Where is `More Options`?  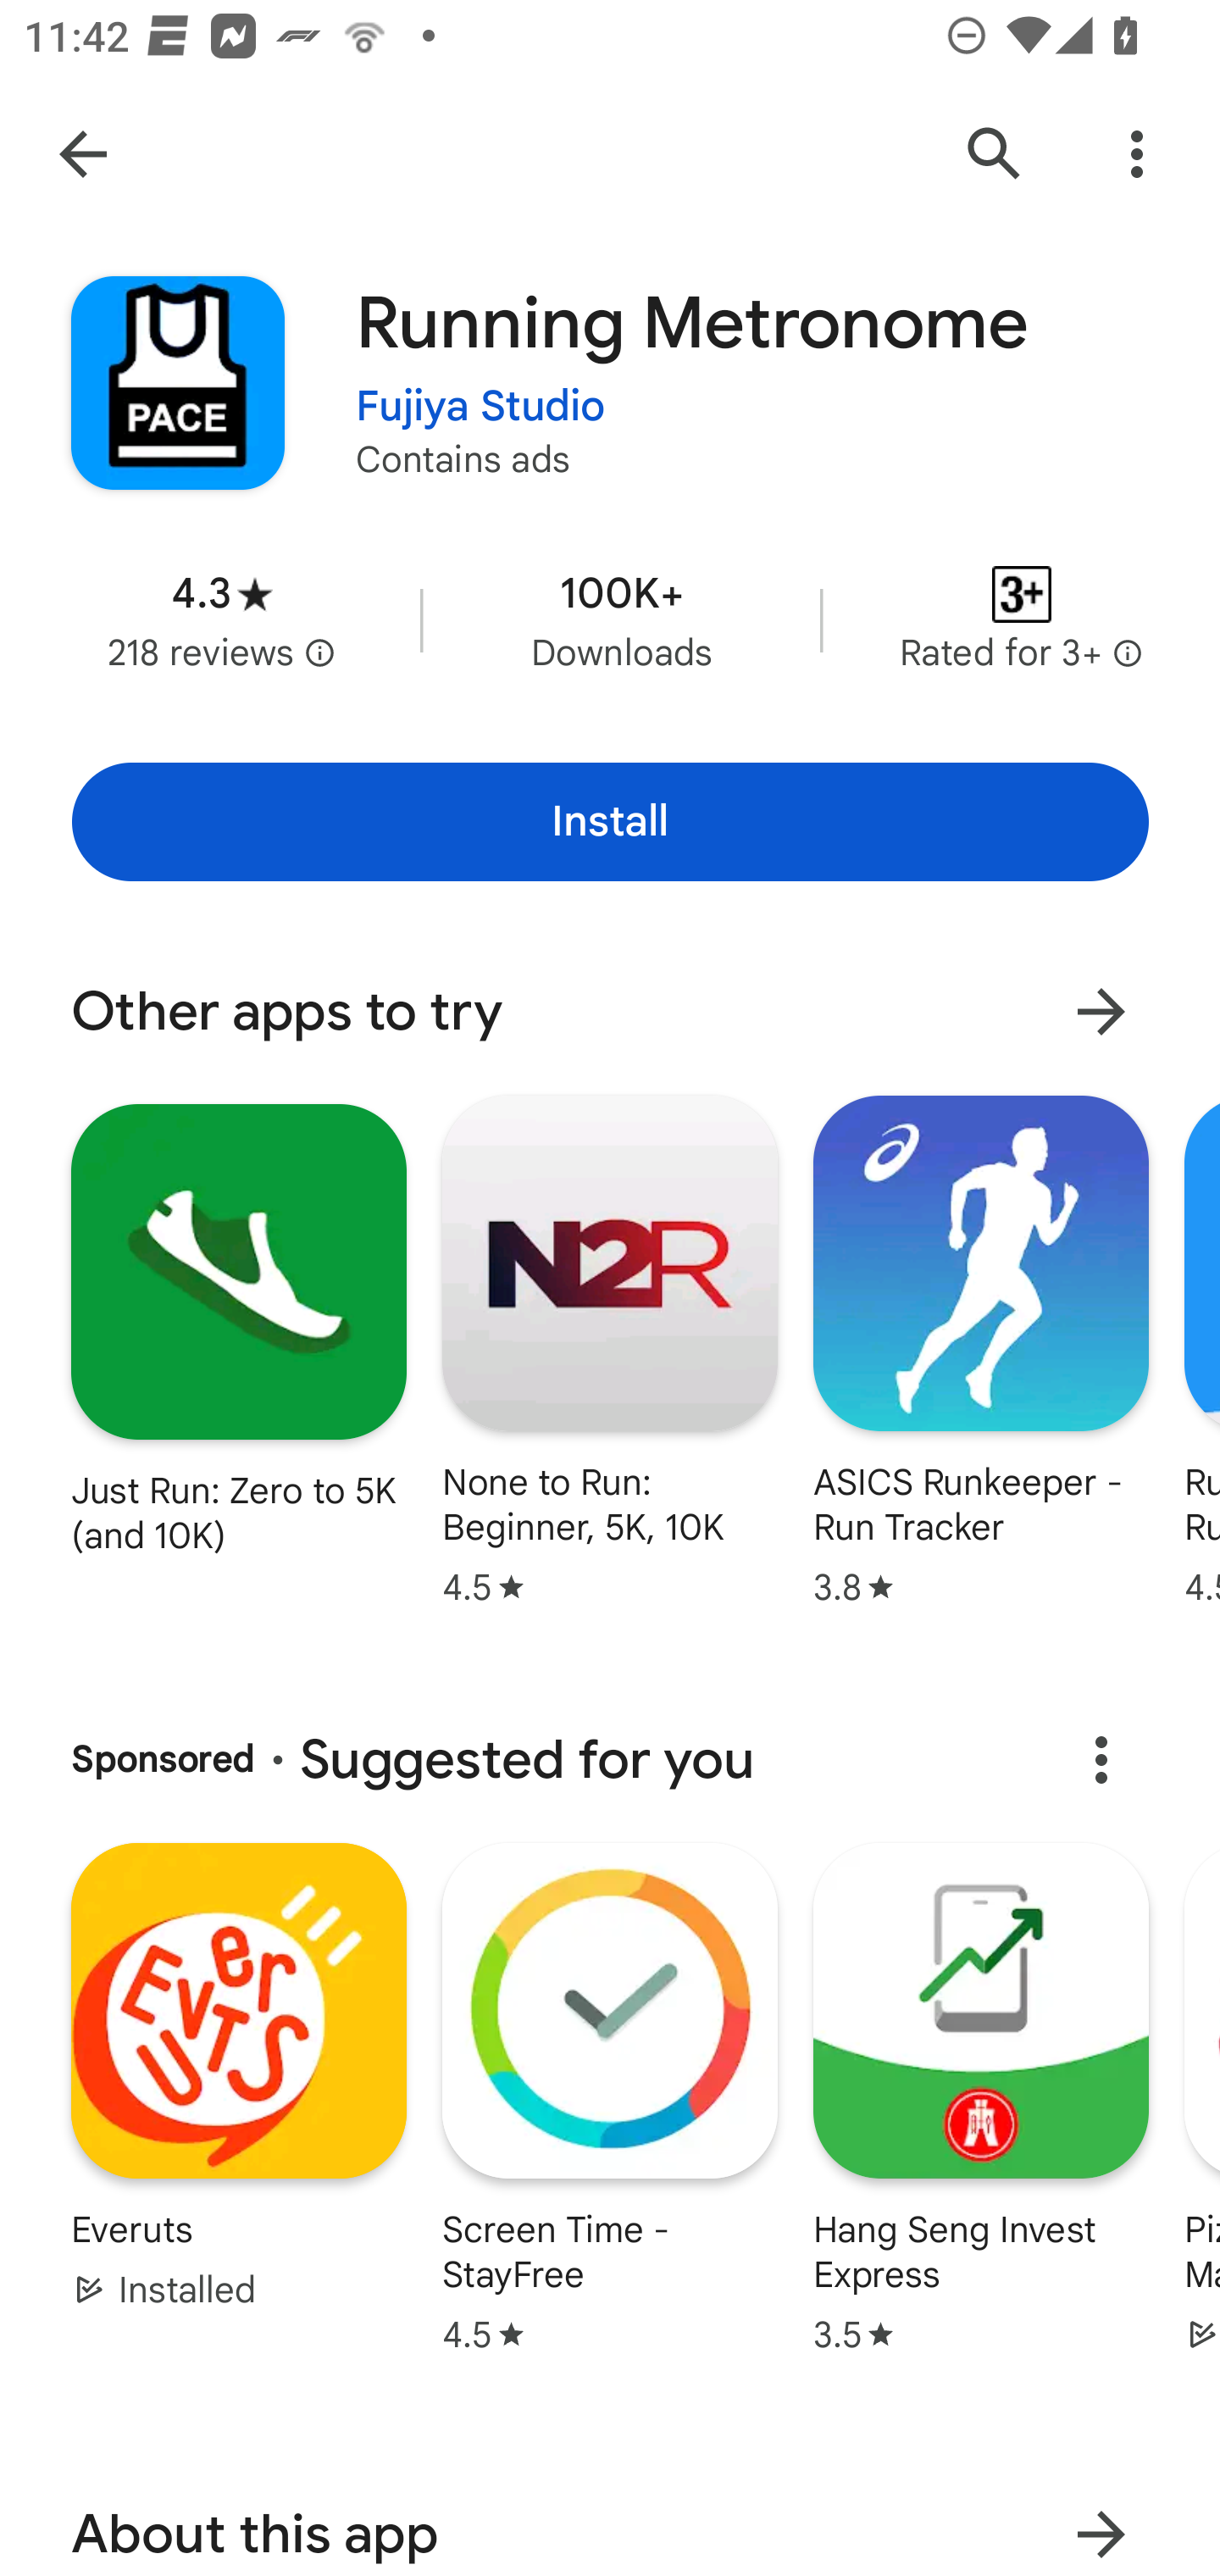 More Options is located at coordinates (1137, 154).